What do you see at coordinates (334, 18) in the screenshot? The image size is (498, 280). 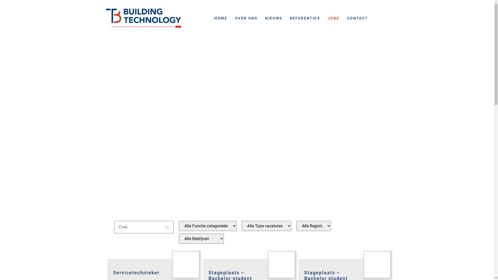 I see `JOBS` at bounding box center [334, 18].